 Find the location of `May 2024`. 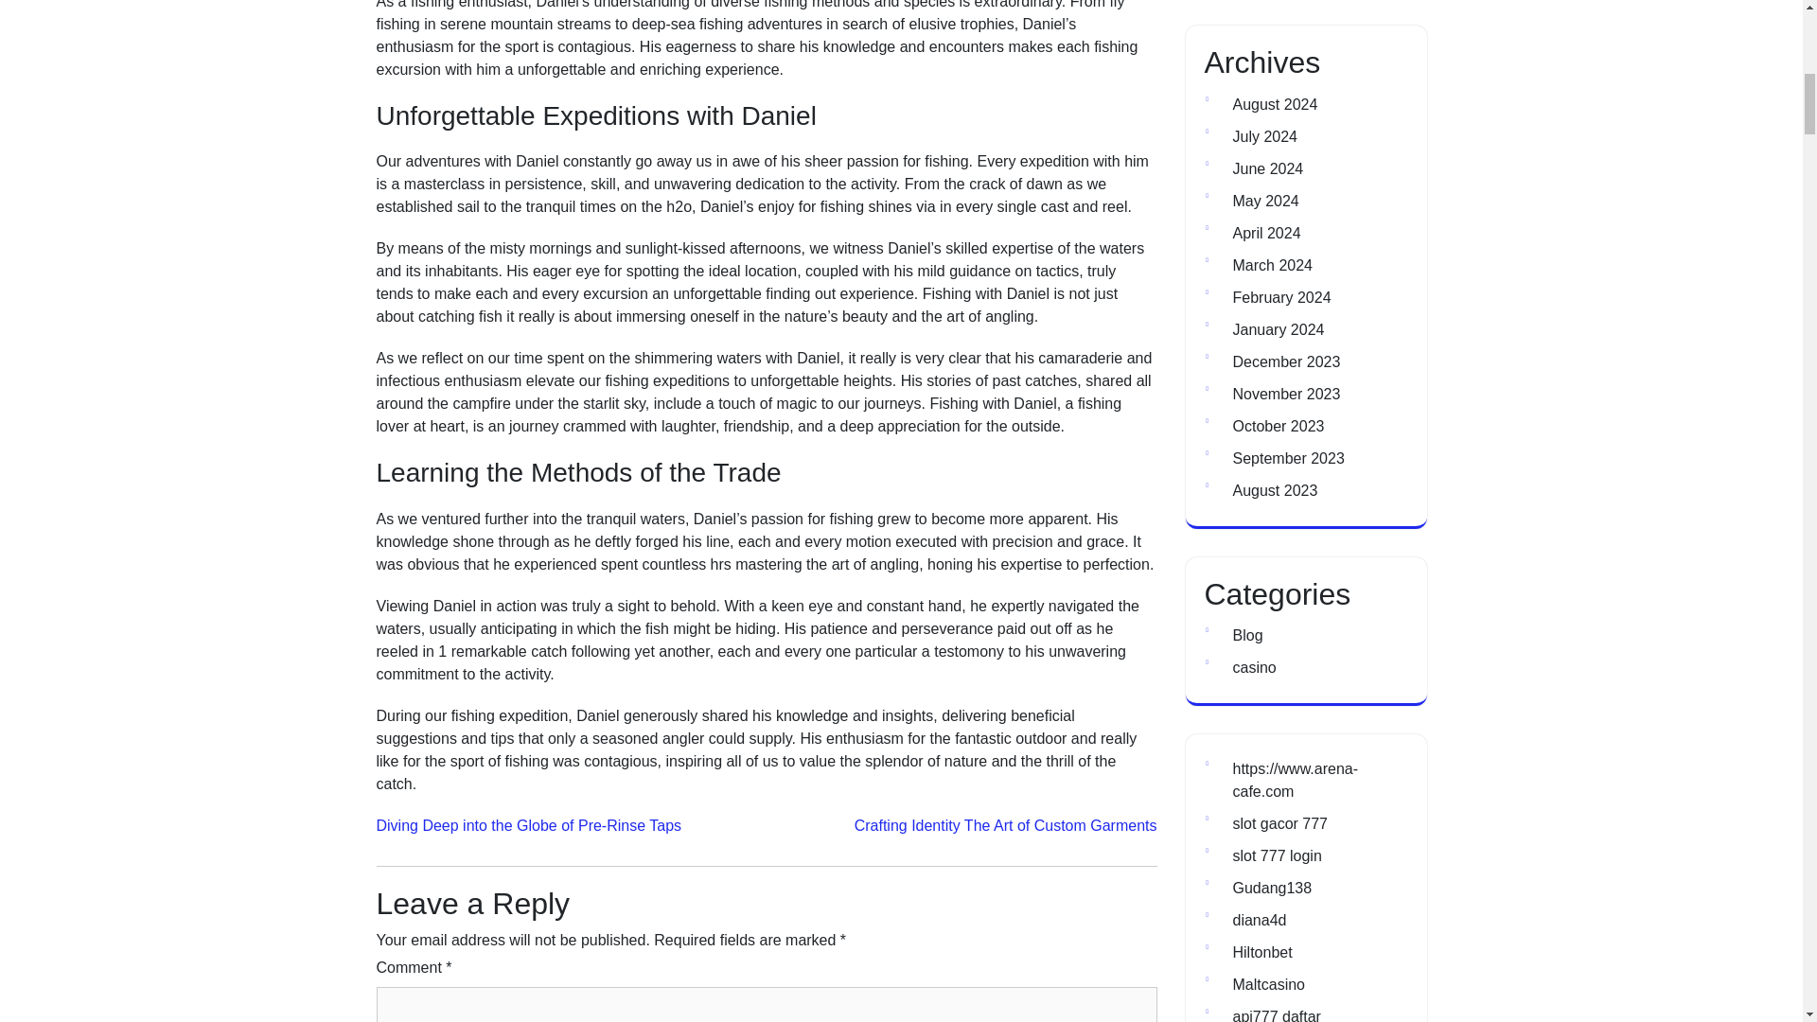

May 2024 is located at coordinates (1264, 201).